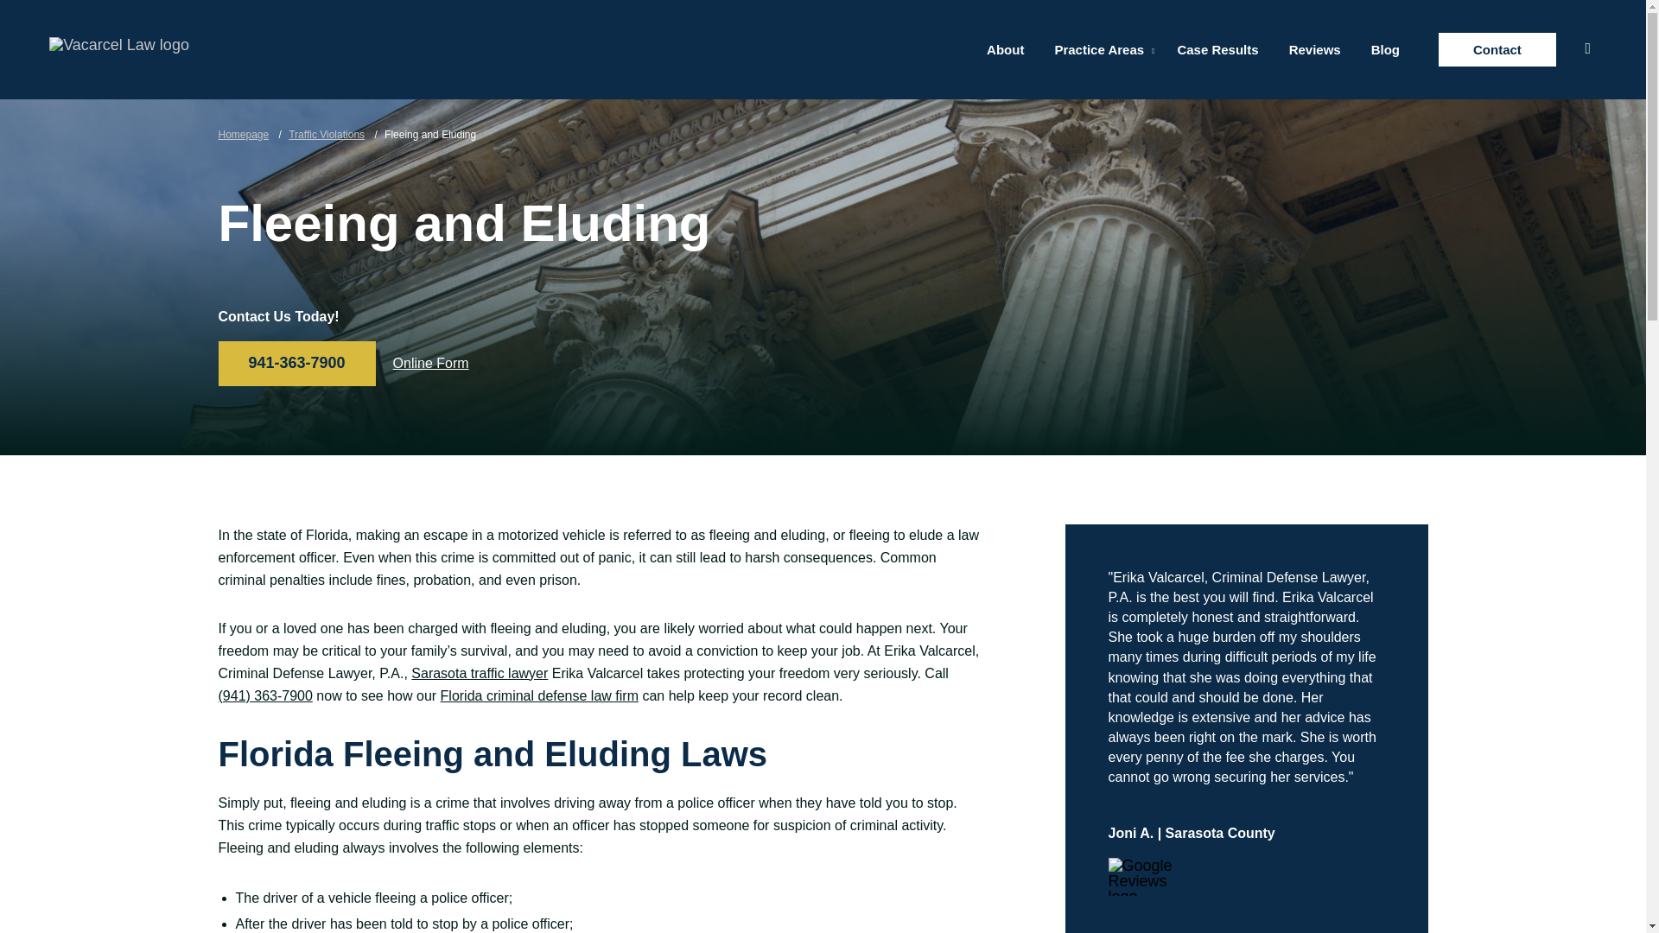  I want to click on Online Form, so click(431, 363).